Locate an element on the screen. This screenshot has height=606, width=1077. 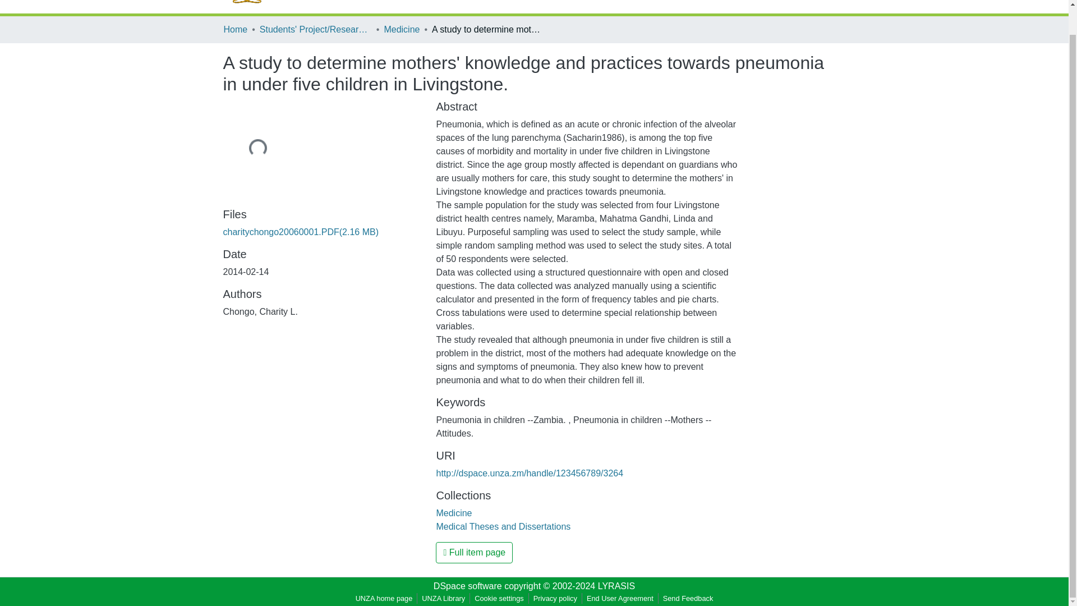
Send Feedback is located at coordinates (688, 598).